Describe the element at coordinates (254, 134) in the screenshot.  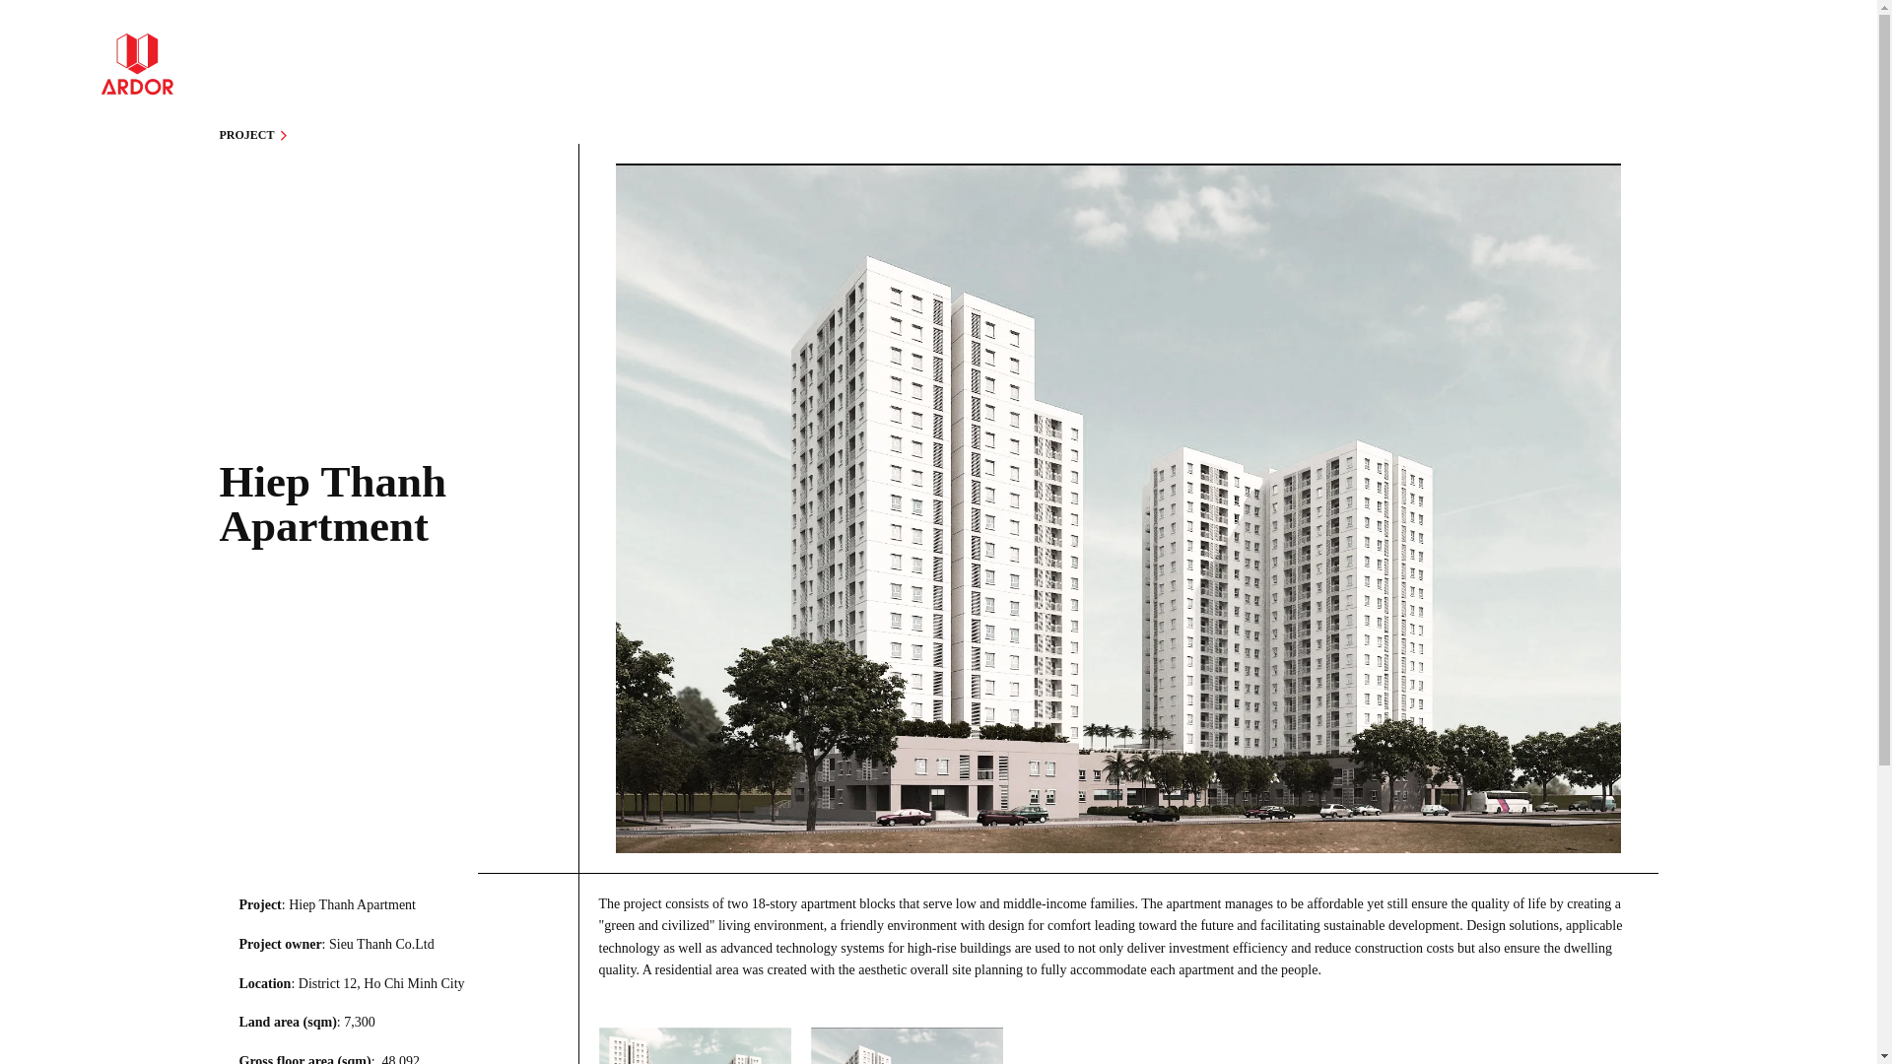
I see `PROJECT` at that location.